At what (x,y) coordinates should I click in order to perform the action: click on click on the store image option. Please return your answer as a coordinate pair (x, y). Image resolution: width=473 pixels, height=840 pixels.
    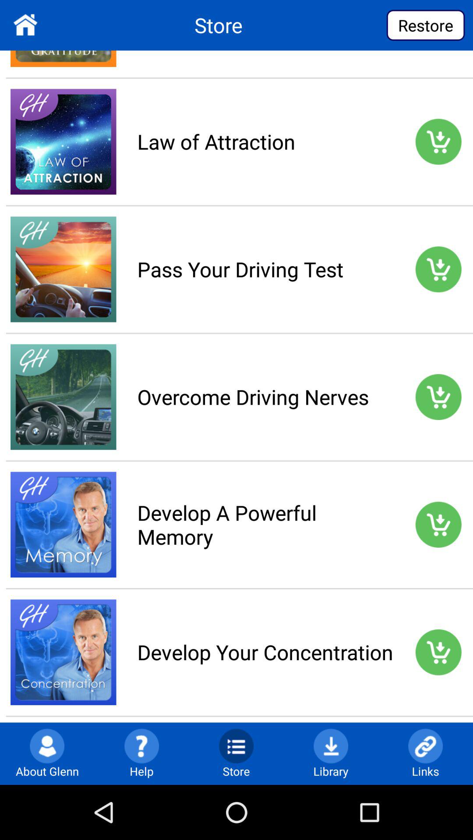
    Looking at the image, I should click on (236, 745).